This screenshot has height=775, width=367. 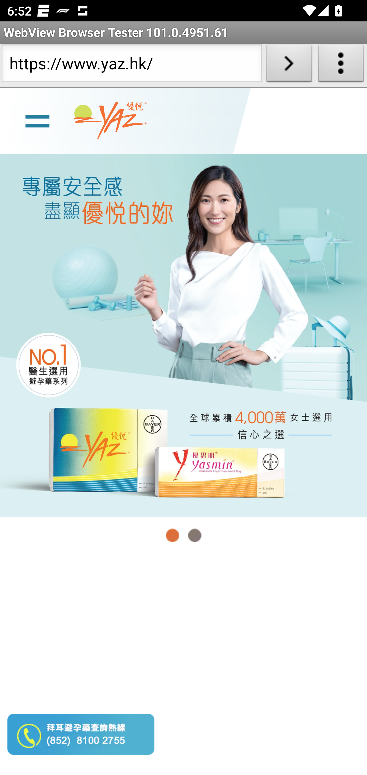 What do you see at coordinates (132, 65) in the screenshot?
I see `https://www.yaz.hk/` at bounding box center [132, 65].